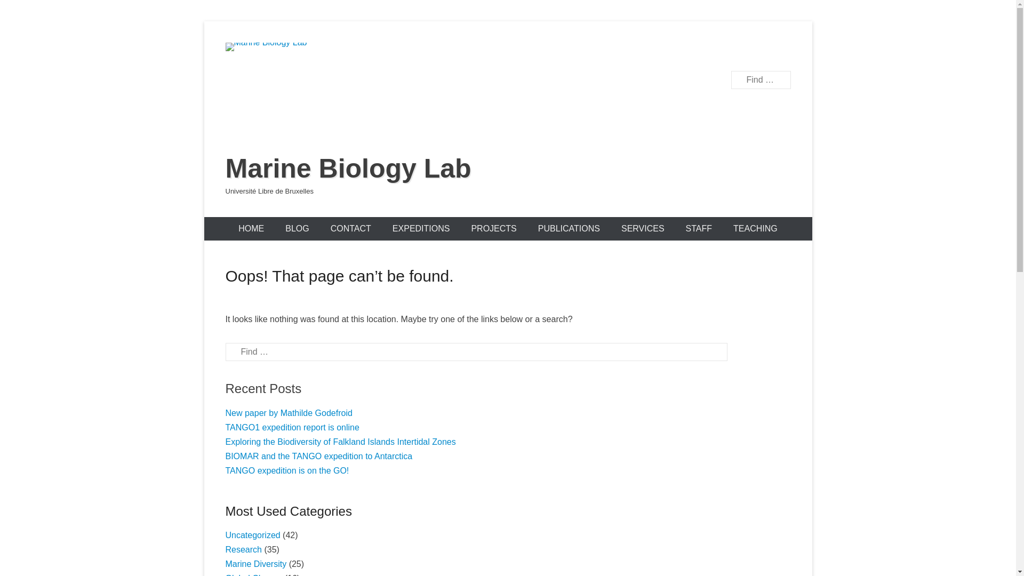  What do you see at coordinates (253, 535) in the screenshot?
I see `Uncategorized` at bounding box center [253, 535].